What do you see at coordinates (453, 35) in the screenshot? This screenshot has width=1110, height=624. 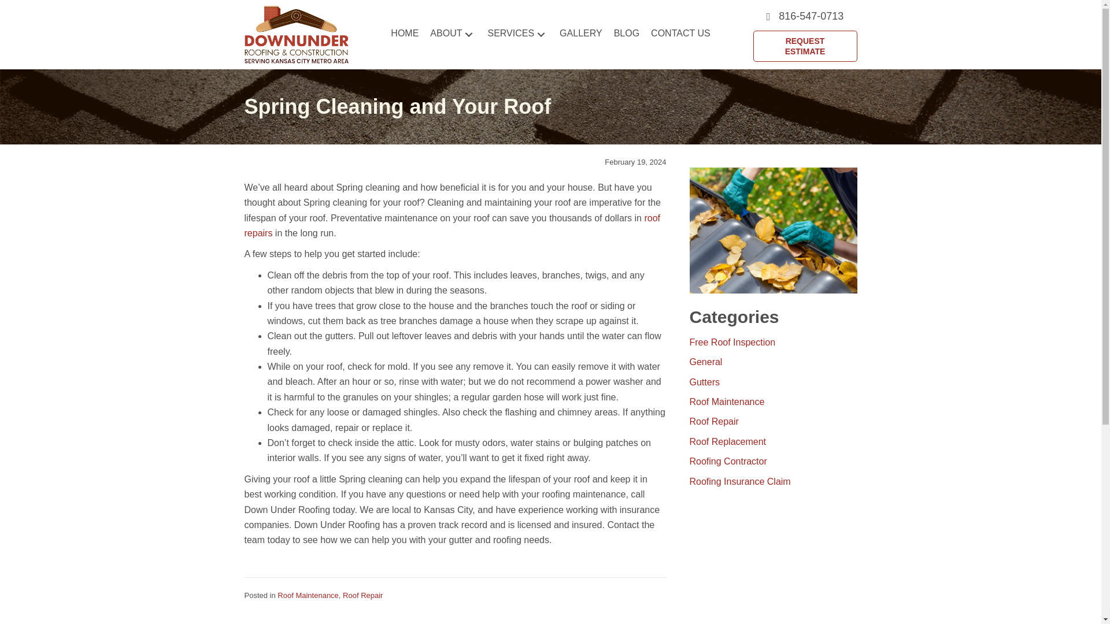 I see `ABOUT` at bounding box center [453, 35].